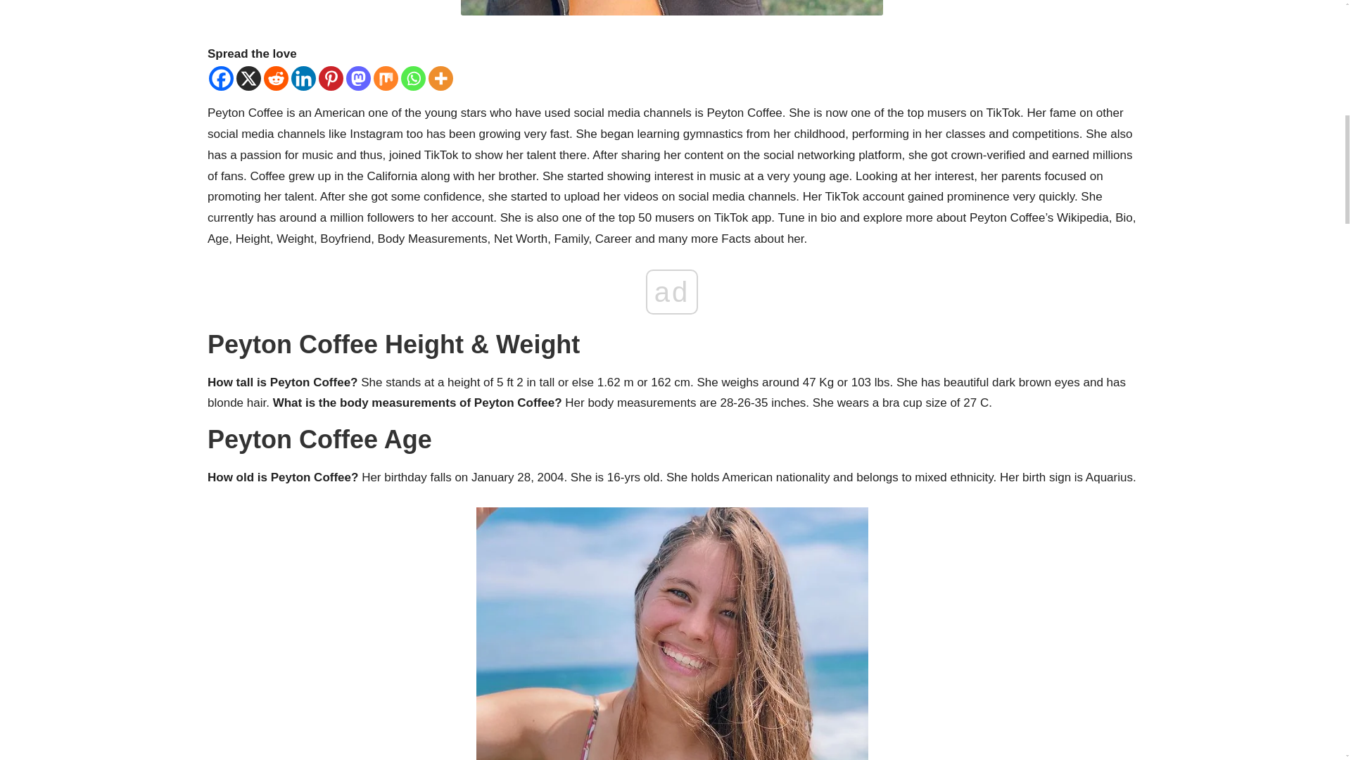 The height and width of the screenshot is (760, 1351). Describe the element at coordinates (248, 77) in the screenshot. I see `X` at that location.